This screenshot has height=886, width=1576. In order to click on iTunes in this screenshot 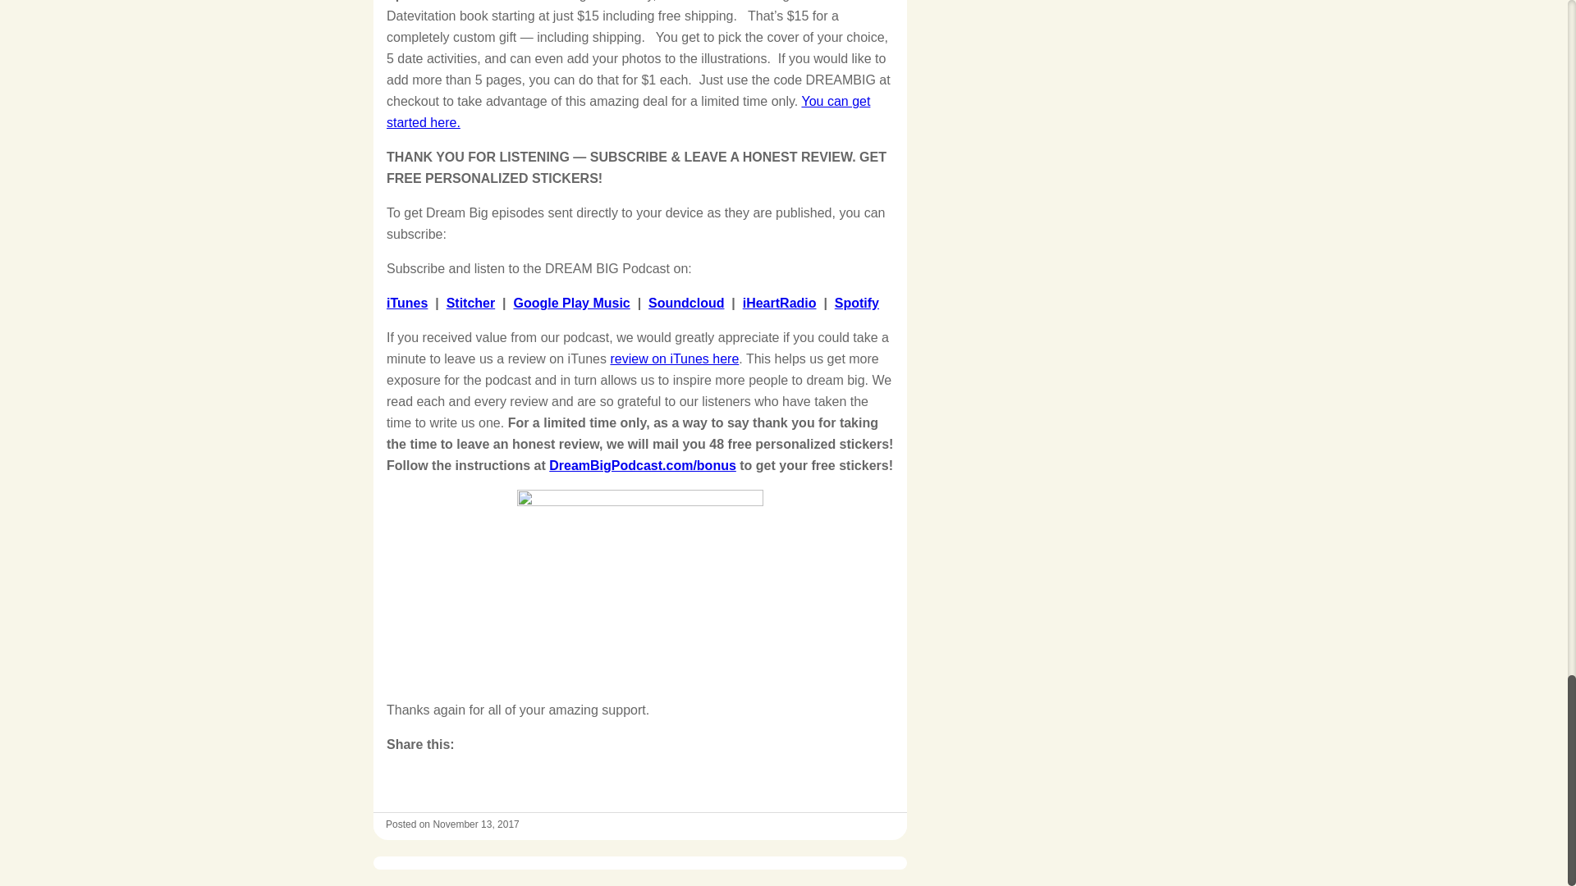, I will do `click(406, 303)`.